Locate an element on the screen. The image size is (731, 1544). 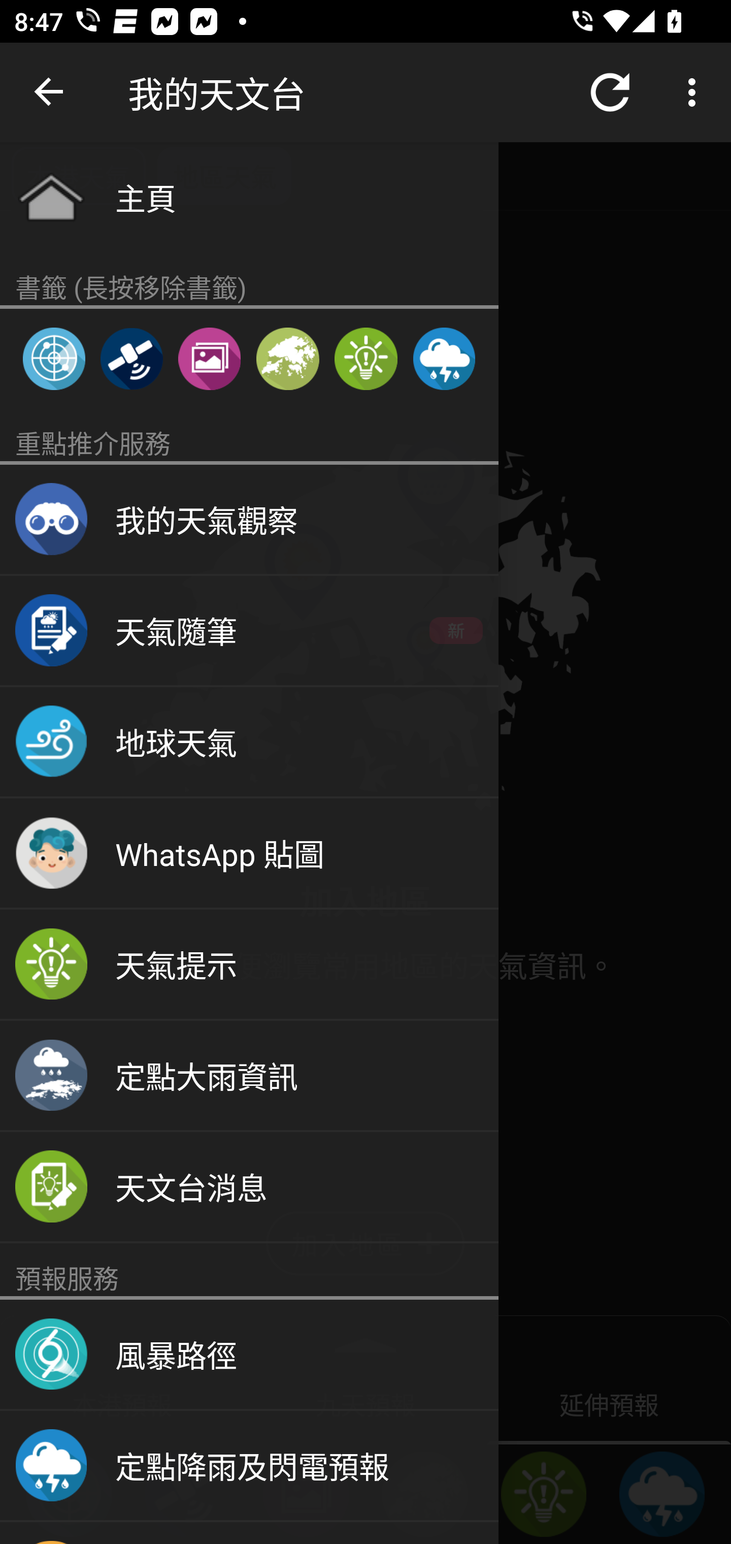
定點降雨及閃電預報 is located at coordinates (444, 359).